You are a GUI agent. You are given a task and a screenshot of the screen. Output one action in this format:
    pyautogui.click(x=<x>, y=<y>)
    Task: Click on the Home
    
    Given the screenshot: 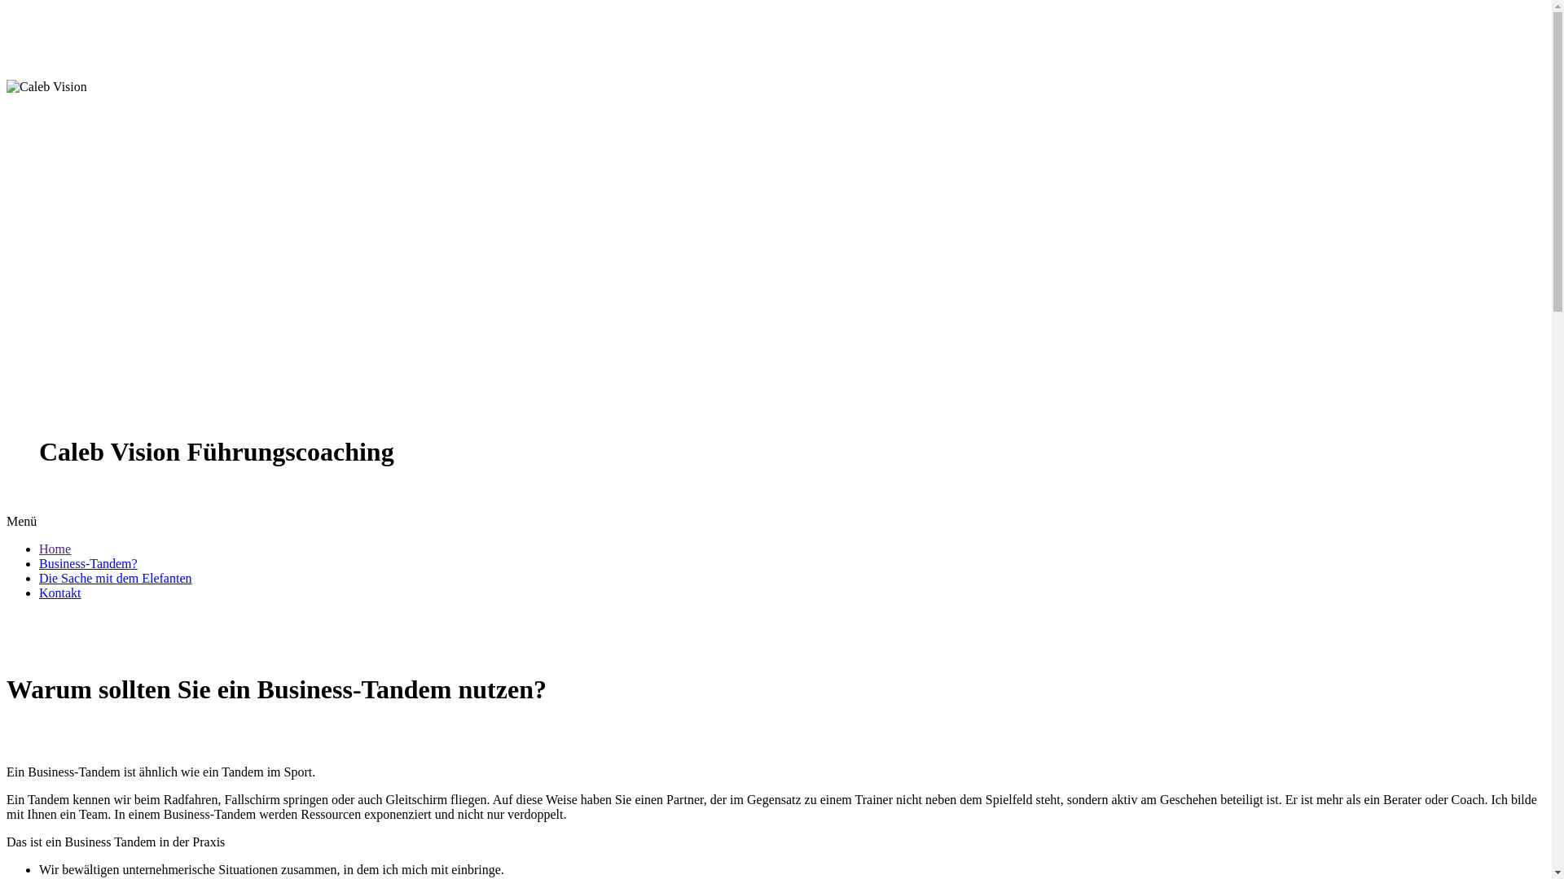 What is the action you would take?
    pyautogui.click(x=55, y=549)
    